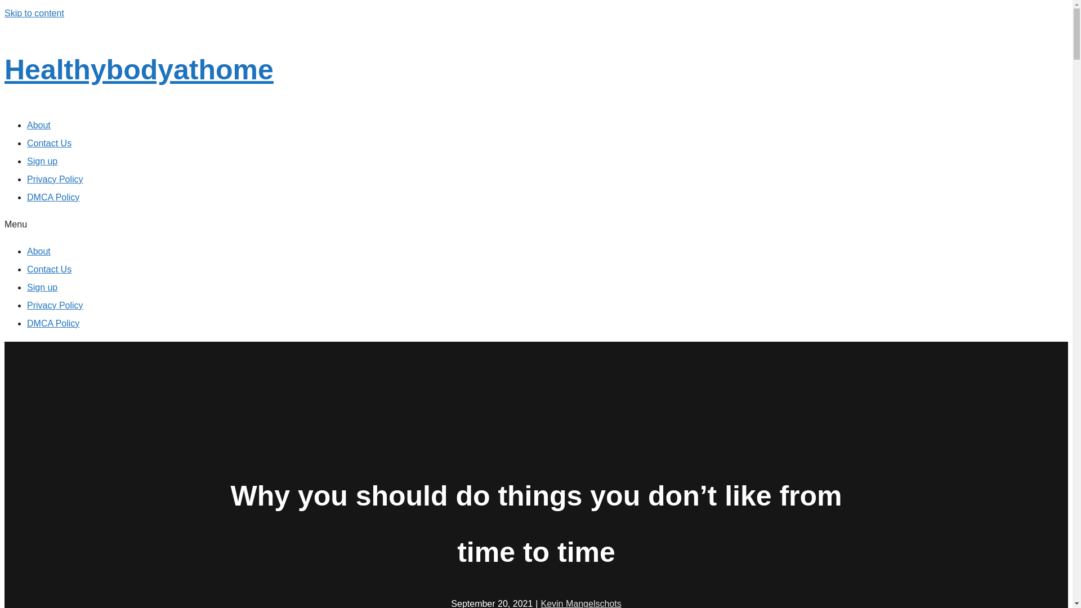 The image size is (1081, 608). What do you see at coordinates (49, 143) in the screenshot?
I see `Contact Us` at bounding box center [49, 143].